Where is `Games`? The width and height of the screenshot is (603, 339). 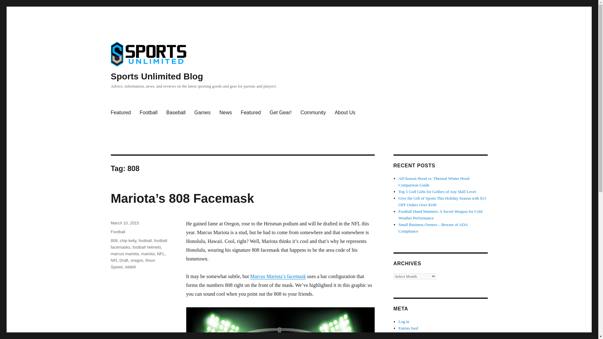
Games is located at coordinates (202, 113).